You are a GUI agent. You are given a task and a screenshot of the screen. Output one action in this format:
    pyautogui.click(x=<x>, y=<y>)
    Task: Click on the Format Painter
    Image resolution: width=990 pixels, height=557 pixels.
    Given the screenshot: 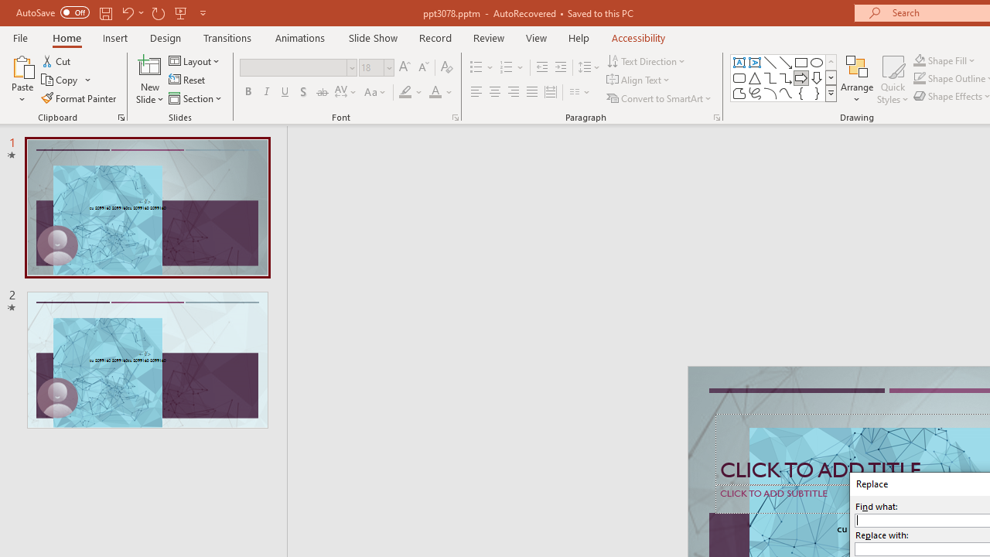 What is the action you would take?
    pyautogui.click(x=80, y=97)
    